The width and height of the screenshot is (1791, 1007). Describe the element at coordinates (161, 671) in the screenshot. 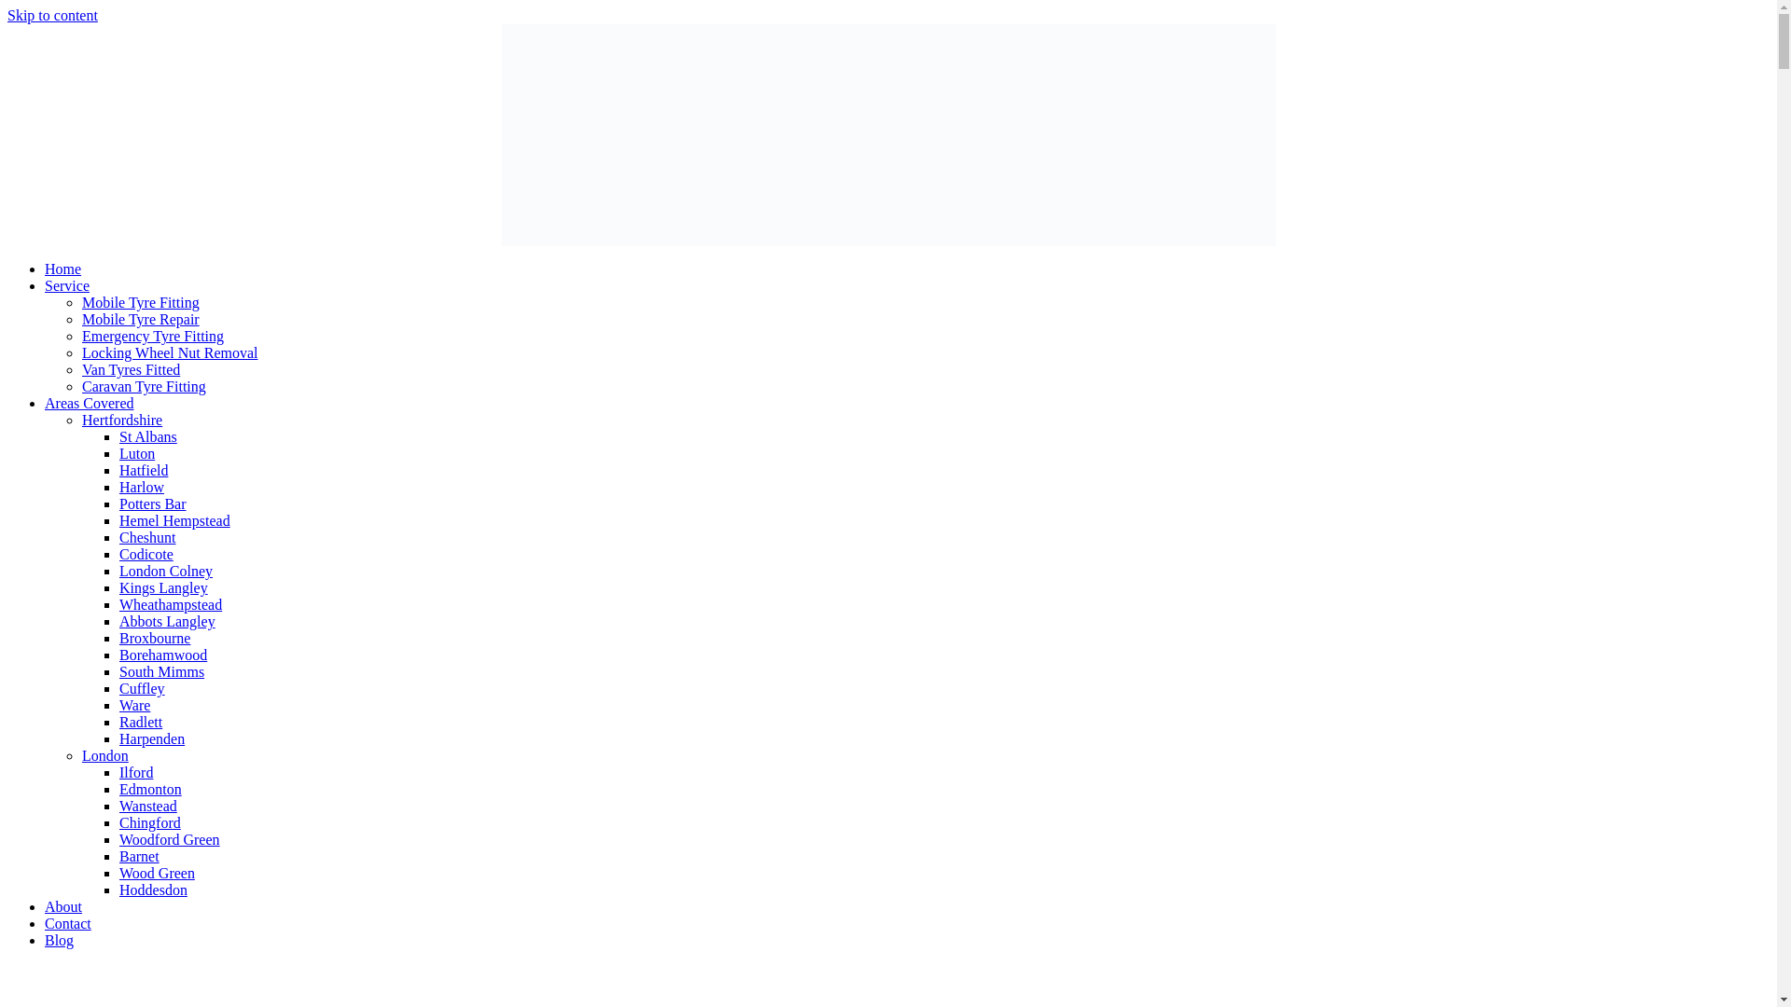

I see `South Mimms` at that location.